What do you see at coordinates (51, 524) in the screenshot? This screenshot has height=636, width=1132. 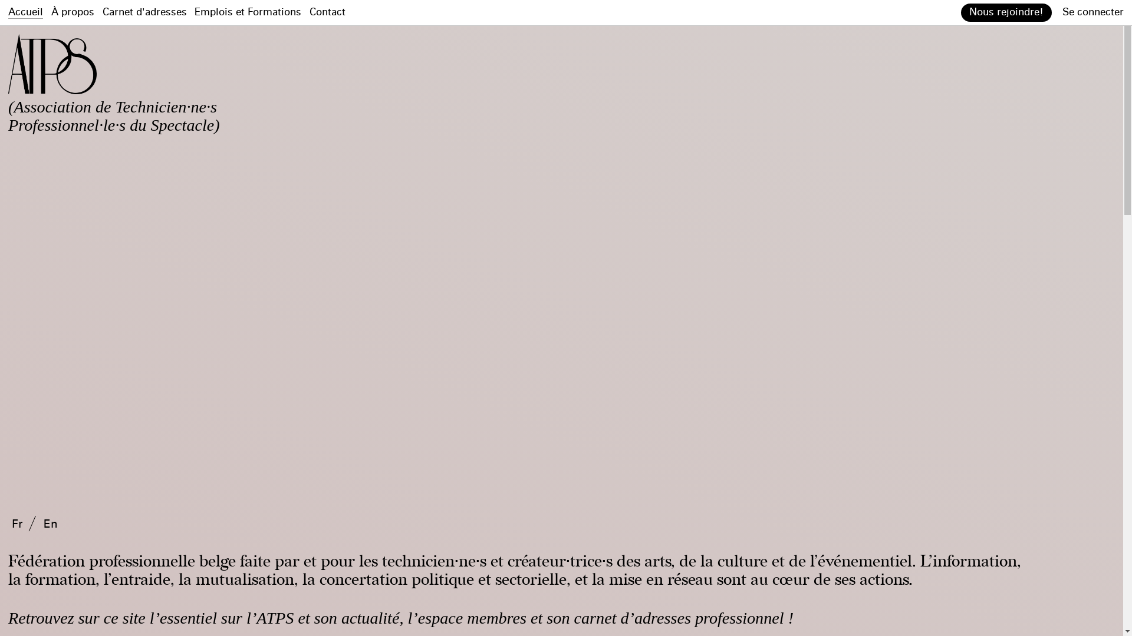 I see `En` at bounding box center [51, 524].